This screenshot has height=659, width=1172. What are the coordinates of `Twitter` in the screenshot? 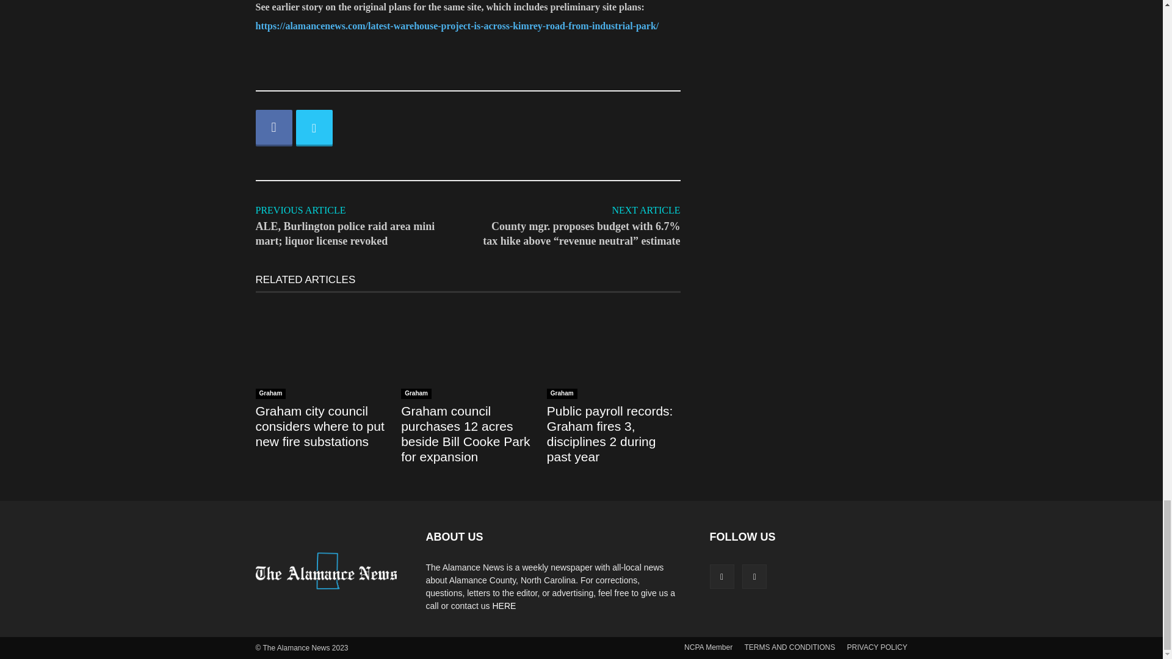 It's located at (313, 128).